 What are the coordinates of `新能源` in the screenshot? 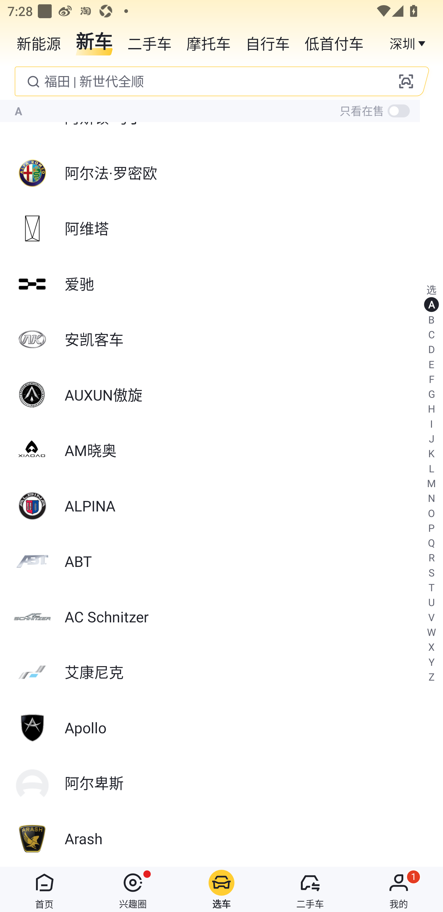 It's located at (39, 43).